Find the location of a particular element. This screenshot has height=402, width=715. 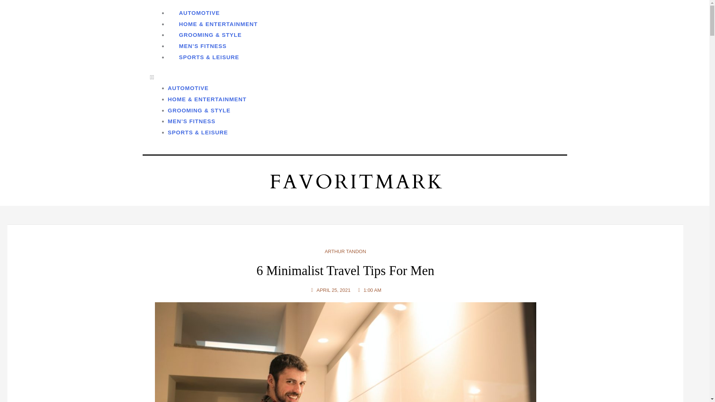

AUTOMOTIVE is located at coordinates (188, 88).